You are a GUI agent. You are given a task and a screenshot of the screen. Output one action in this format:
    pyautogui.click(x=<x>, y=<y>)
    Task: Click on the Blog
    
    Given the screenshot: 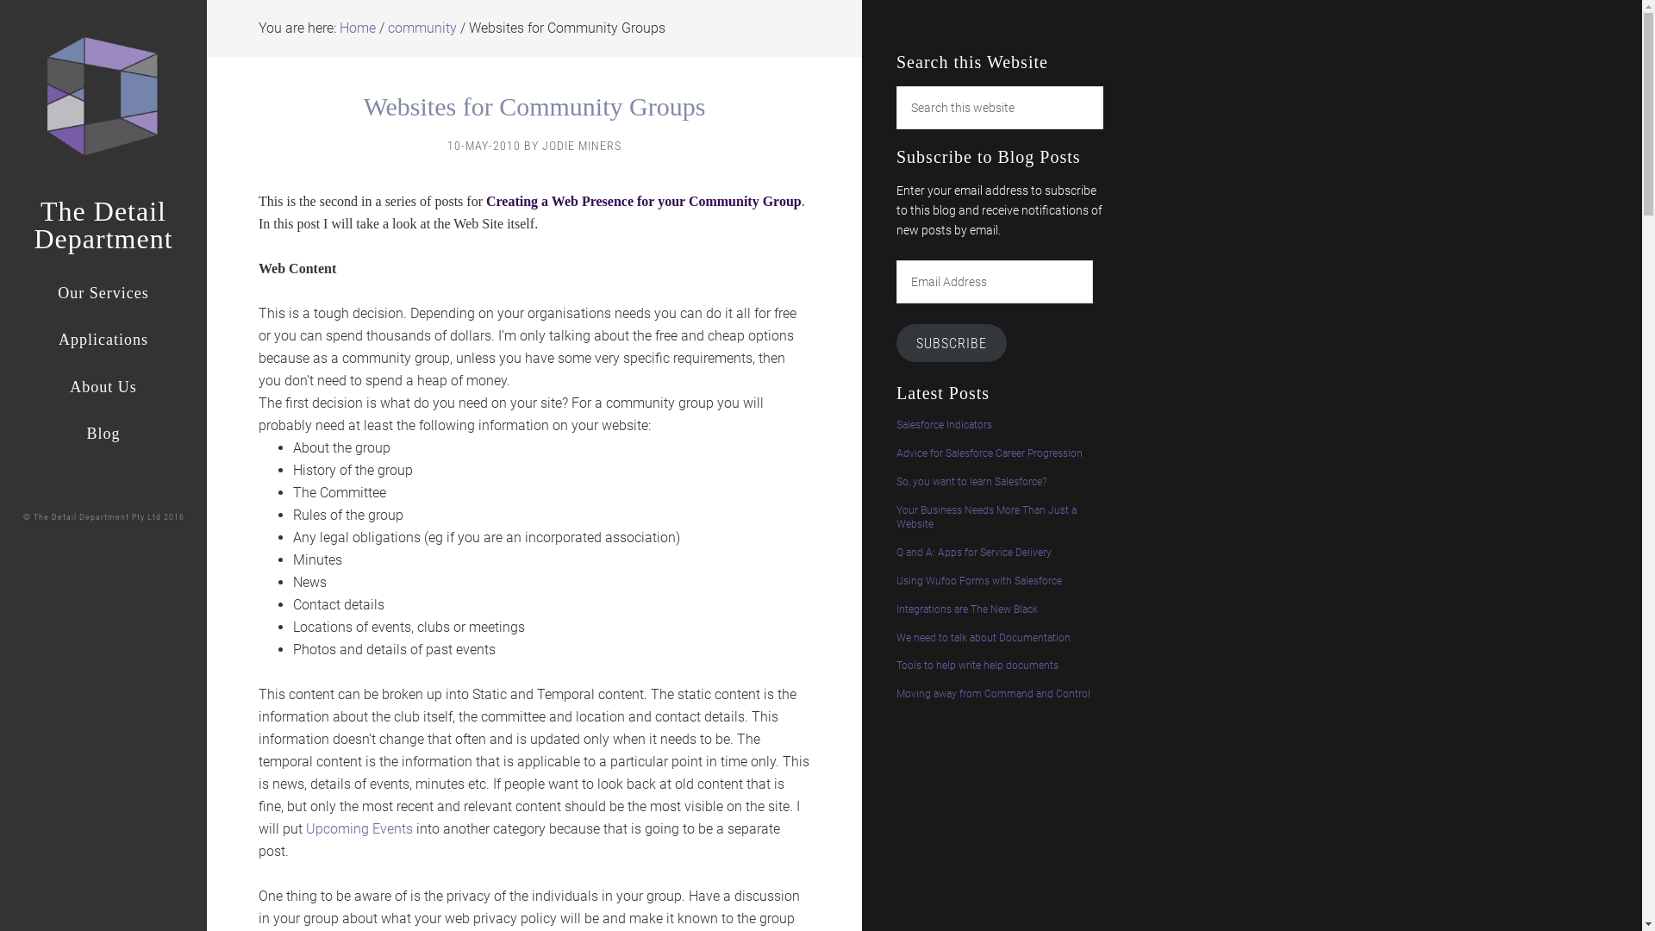 What is the action you would take?
    pyautogui.click(x=103, y=434)
    